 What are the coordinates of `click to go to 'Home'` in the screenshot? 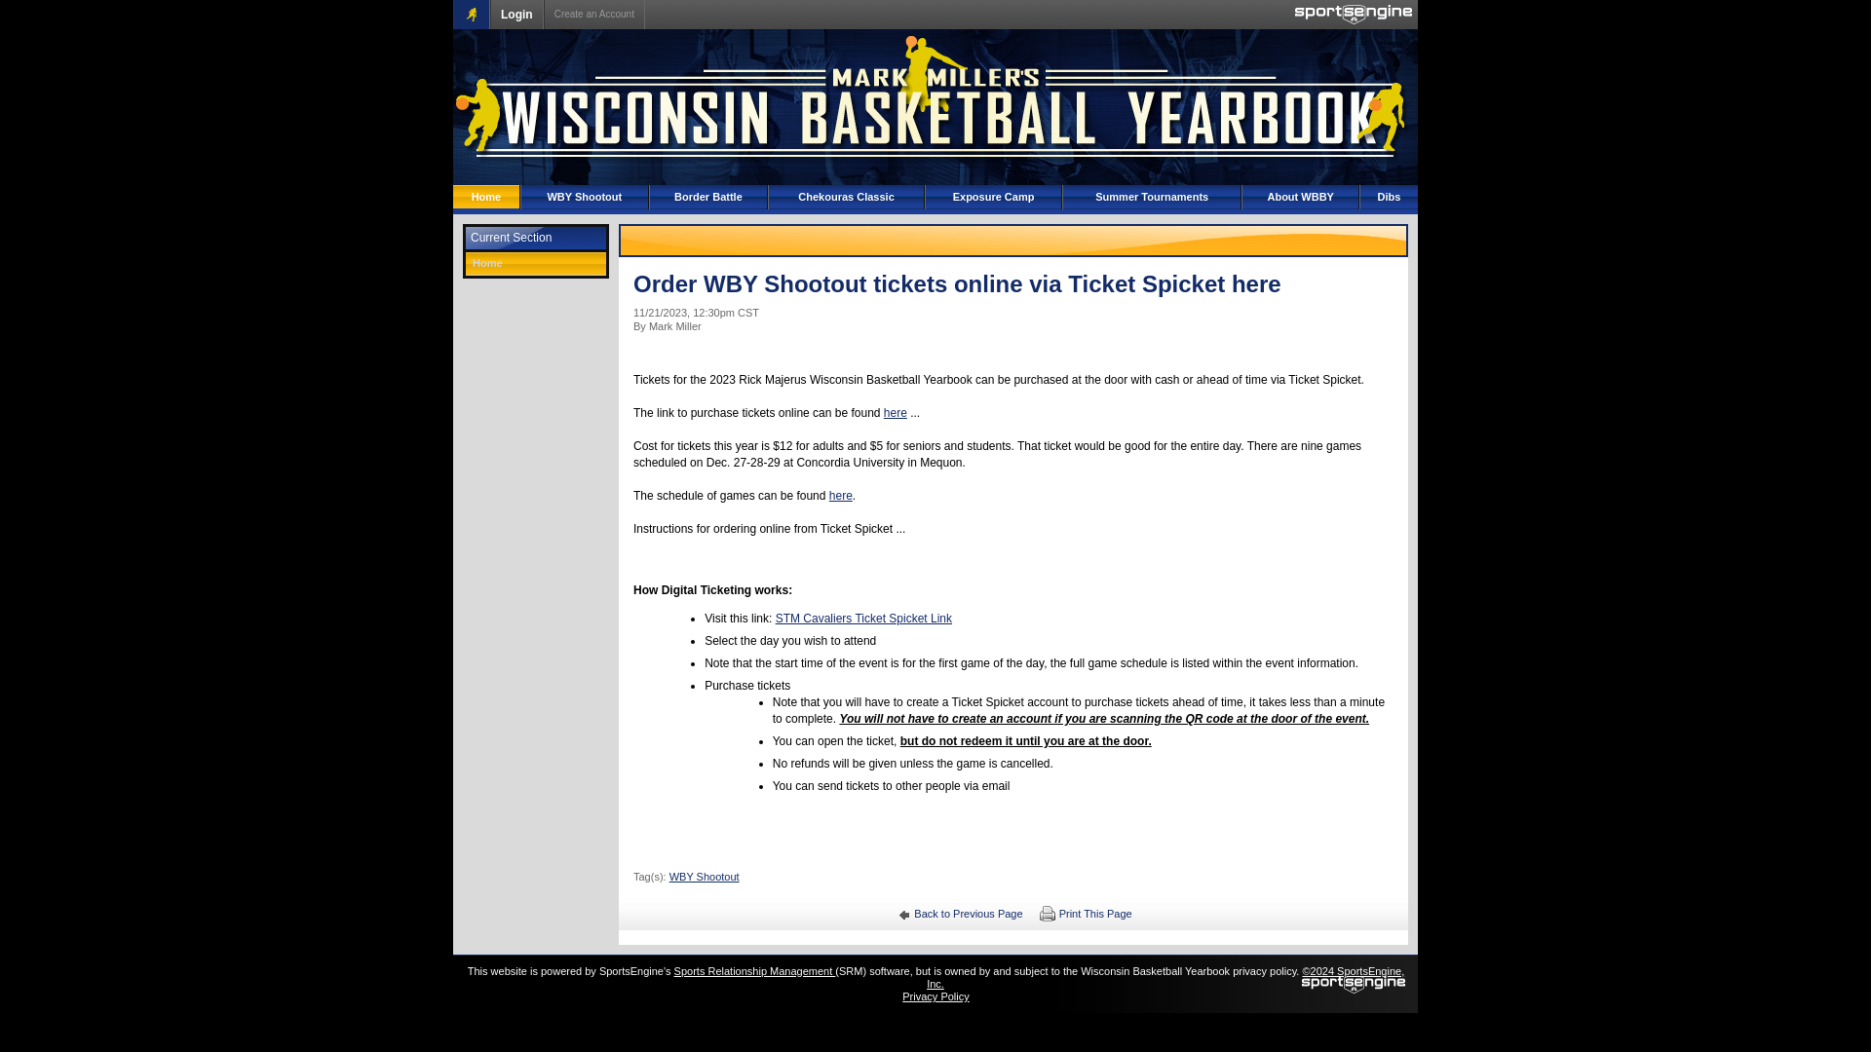 It's located at (485, 197).